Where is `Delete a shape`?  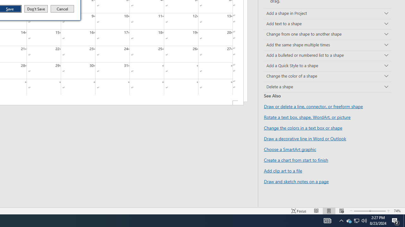 Delete a shape is located at coordinates (327, 66).